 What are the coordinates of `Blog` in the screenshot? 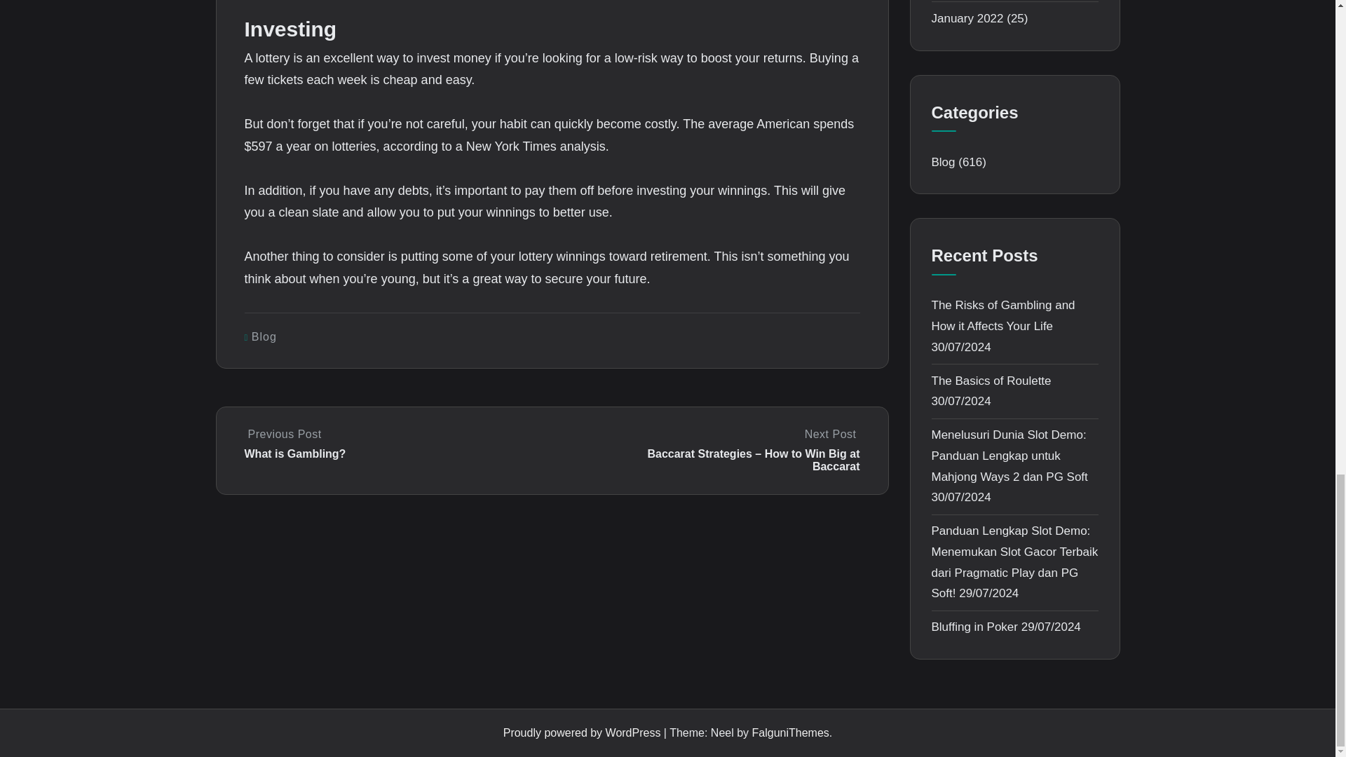 It's located at (264, 336).